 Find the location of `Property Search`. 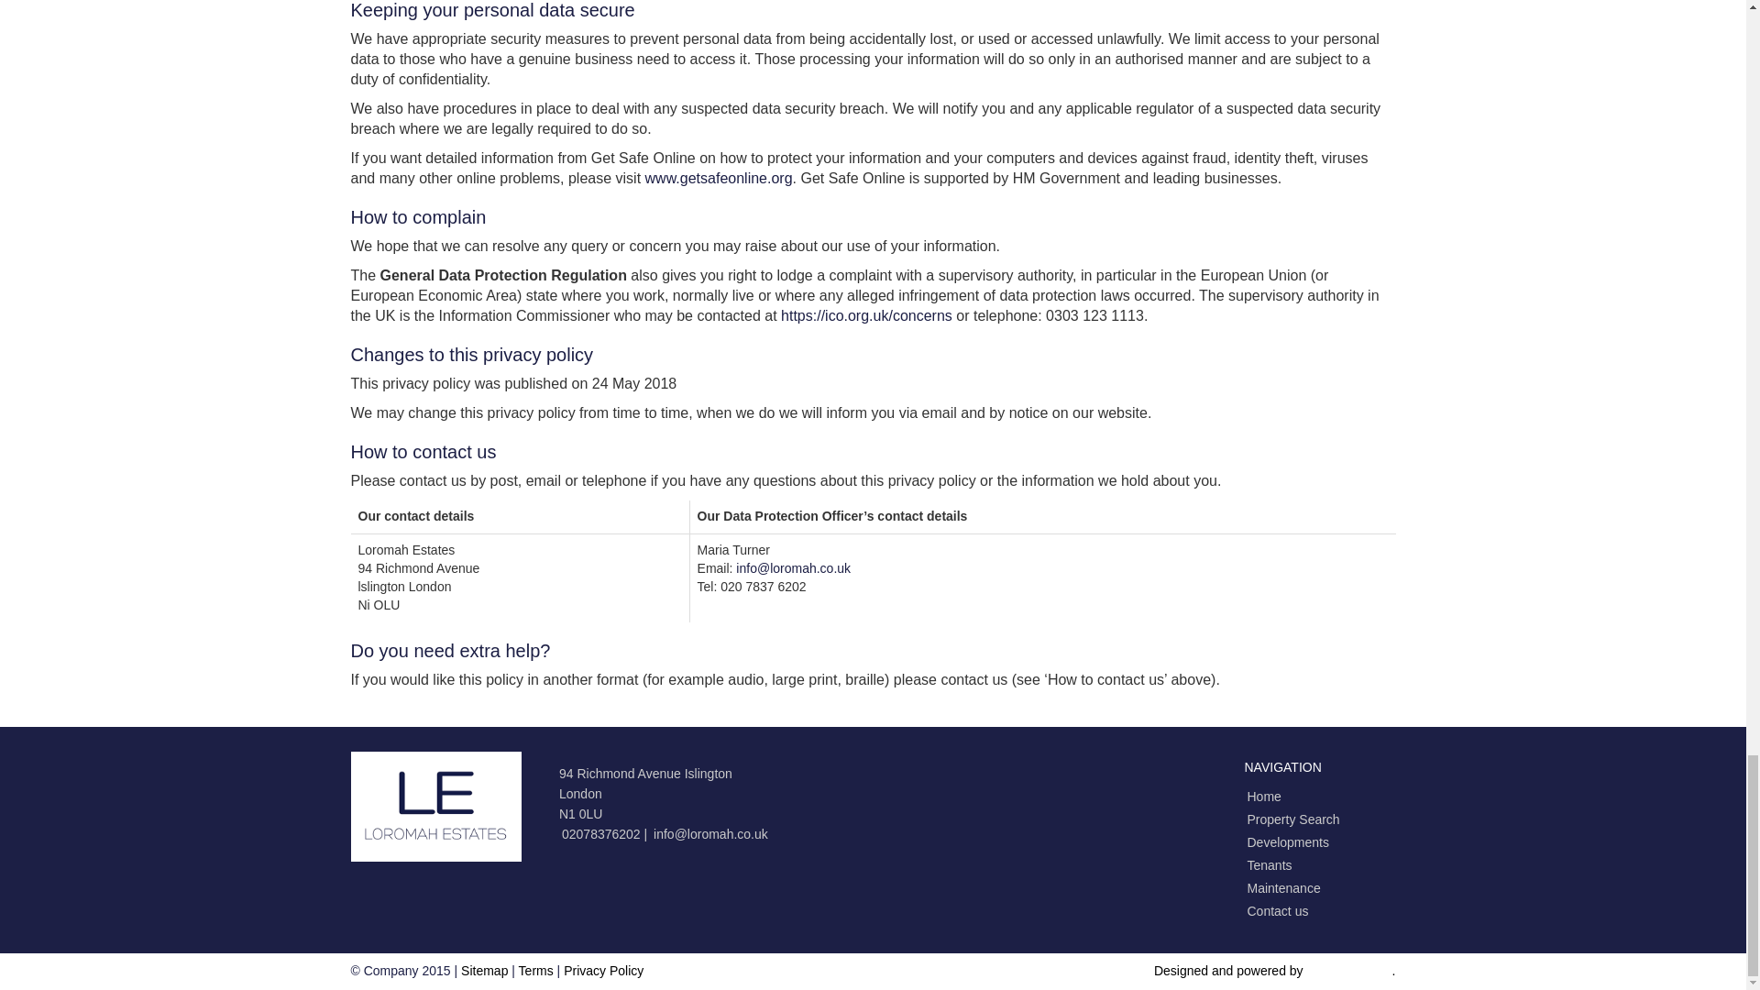

Property Search is located at coordinates (1292, 819).